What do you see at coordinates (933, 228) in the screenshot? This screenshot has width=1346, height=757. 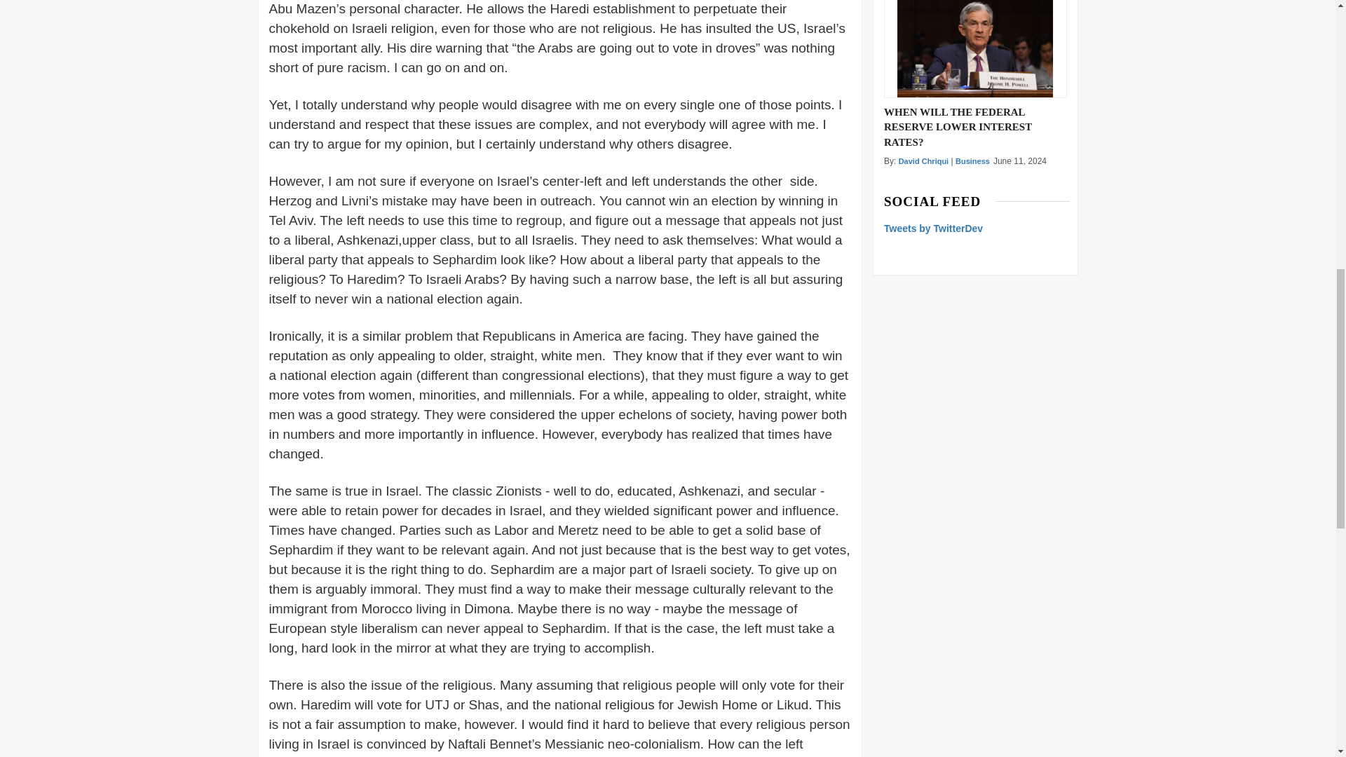 I see `Tweets by TwitterDev` at bounding box center [933, 228].